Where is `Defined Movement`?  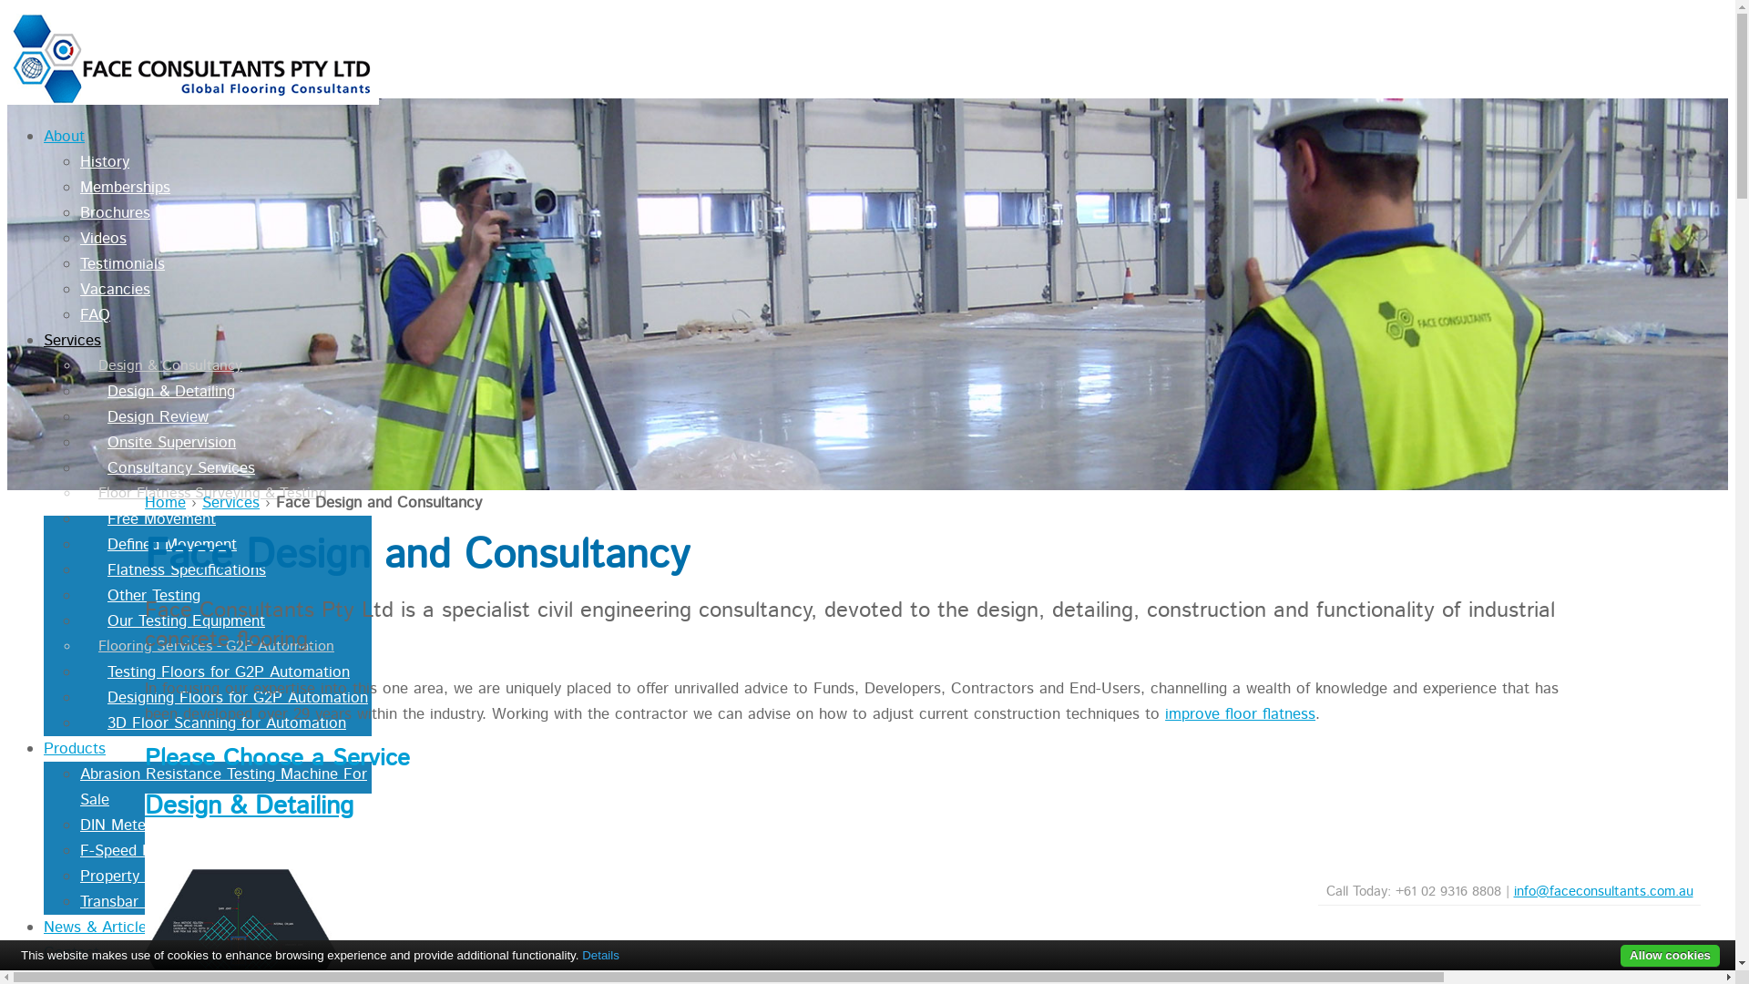
Defined Movement is located at coordinates (159, 545).